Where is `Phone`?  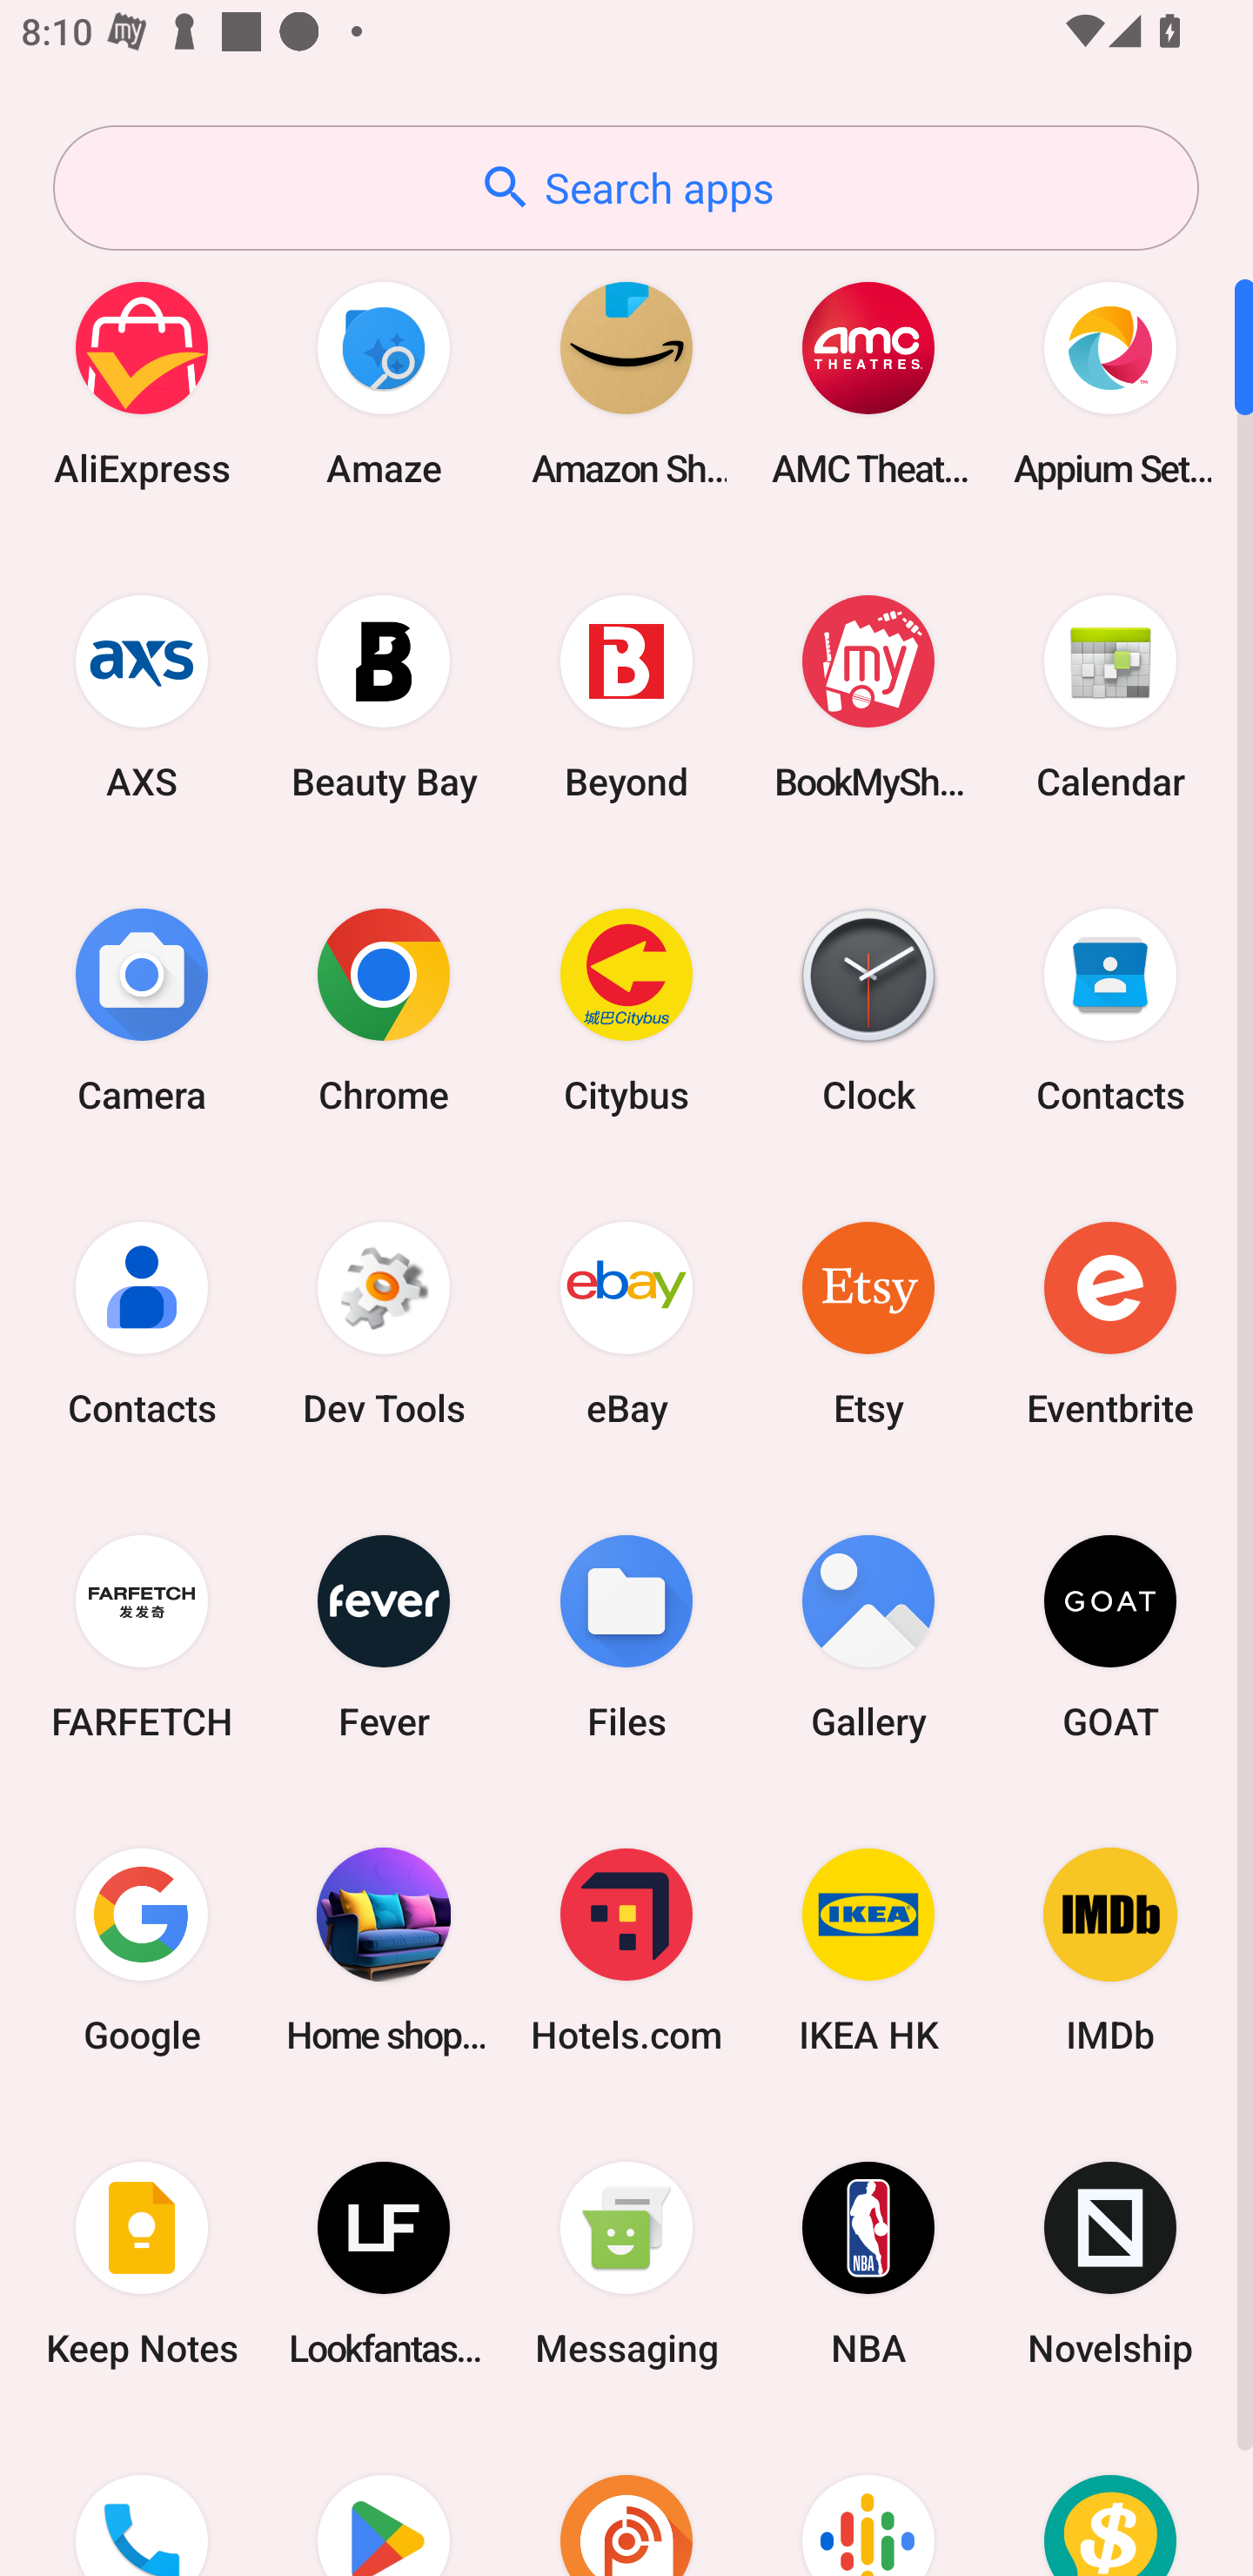
Phone is located at coordinates (142, 2499).